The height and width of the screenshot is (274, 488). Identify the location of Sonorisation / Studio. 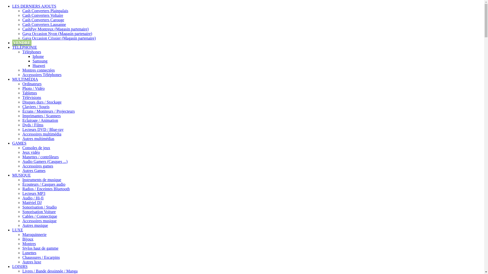
(40, 207).